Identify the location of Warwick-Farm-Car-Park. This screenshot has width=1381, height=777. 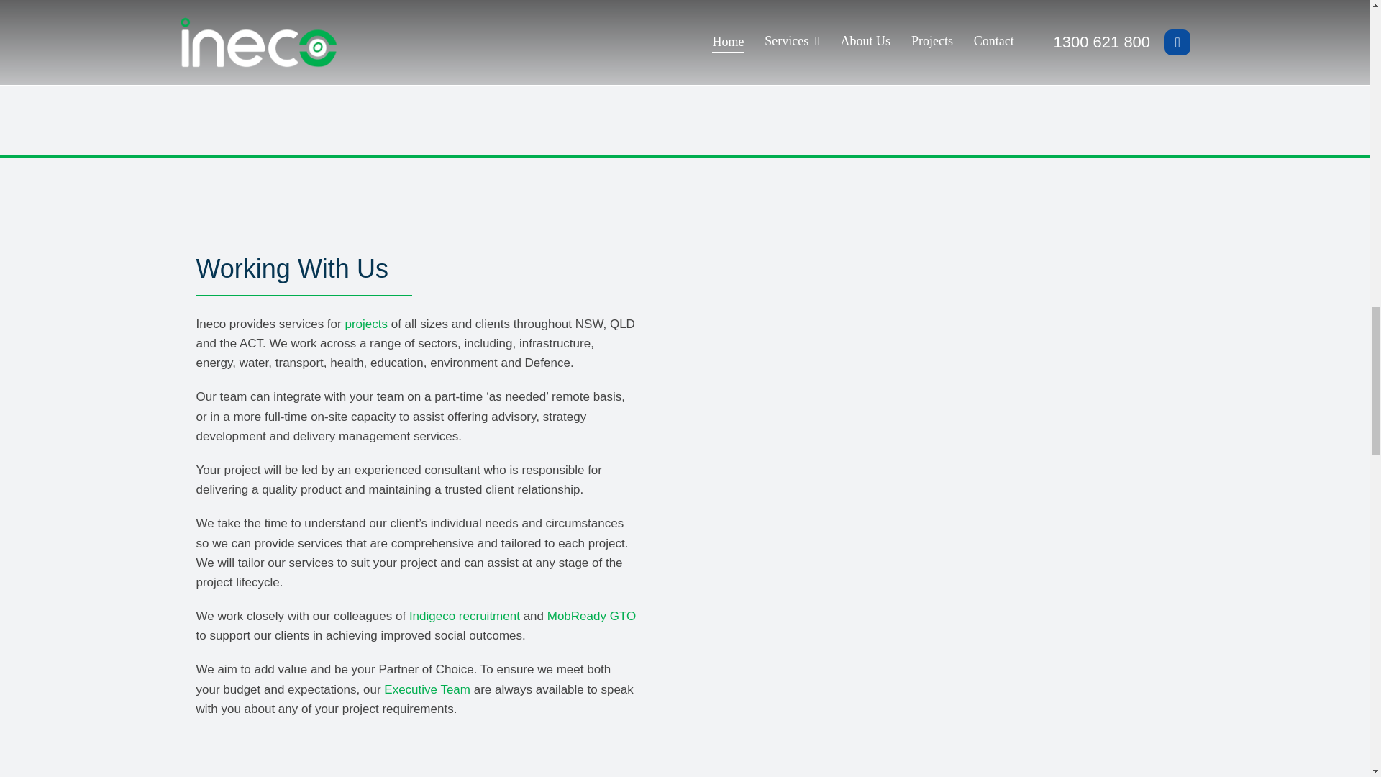
(1052, 668).